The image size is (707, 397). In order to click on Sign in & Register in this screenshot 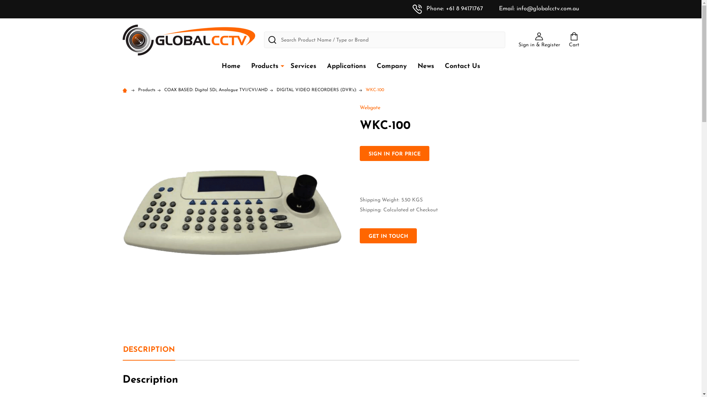, I will do `click(539, 40)`.